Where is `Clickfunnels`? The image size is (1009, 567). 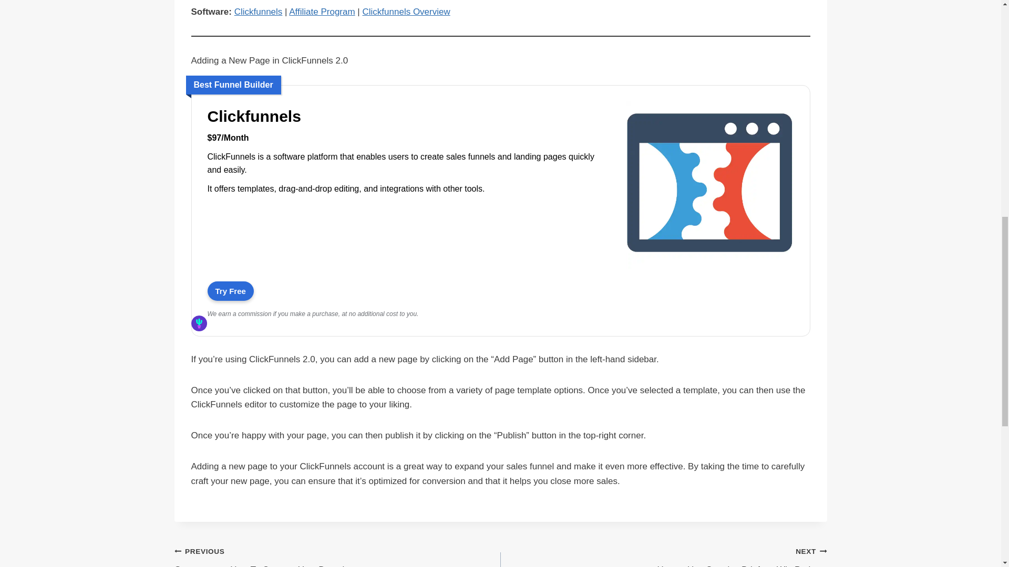
Clickfunnels is located at coordinates (230, 291).